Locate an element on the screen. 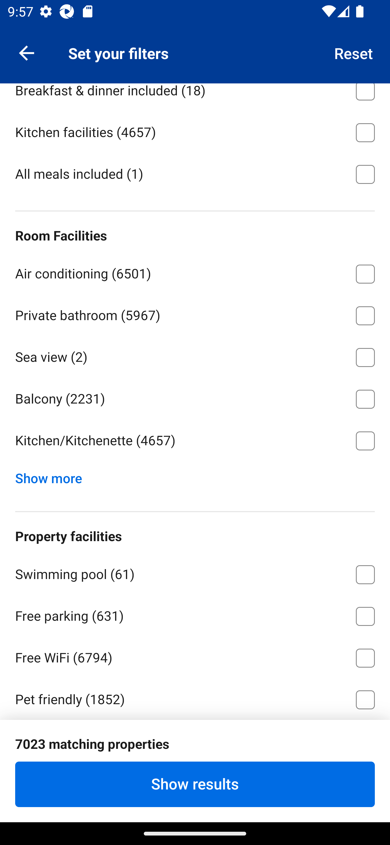 This screenshot has width=390, height=845. Pet friendly ⁦(1852) is located at coordinates (195, 698).